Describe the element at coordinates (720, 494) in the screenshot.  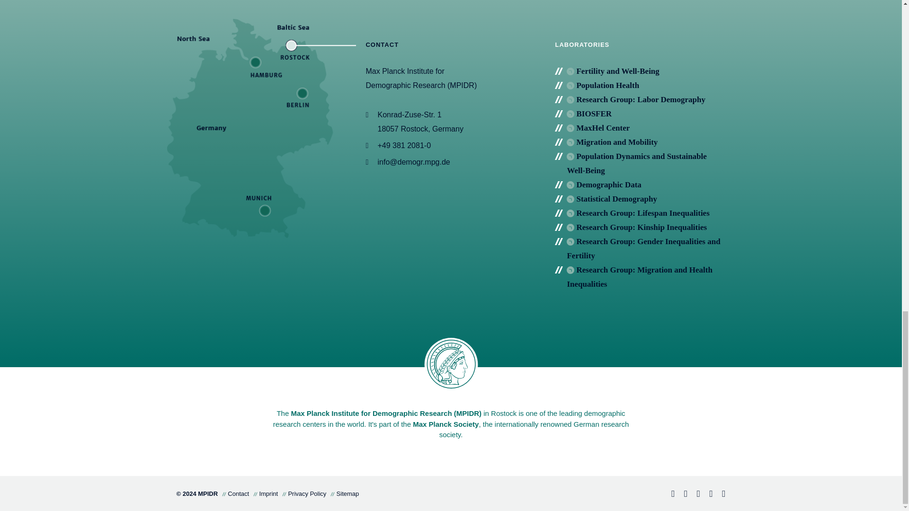
I see `RSS Feed` at that location.